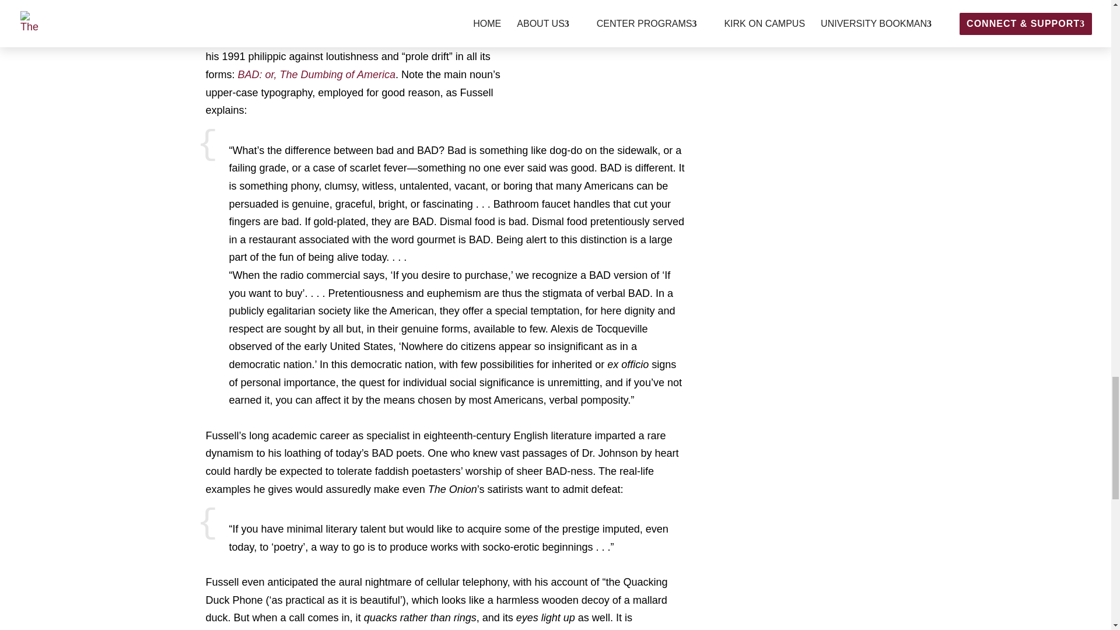 The width and height of the screenshot is (1120, 630). What do you see at coordinates (421, 10) in the screenshot?
I see `Bourgeois Gentilhomme` at bounding box center [421, 10].